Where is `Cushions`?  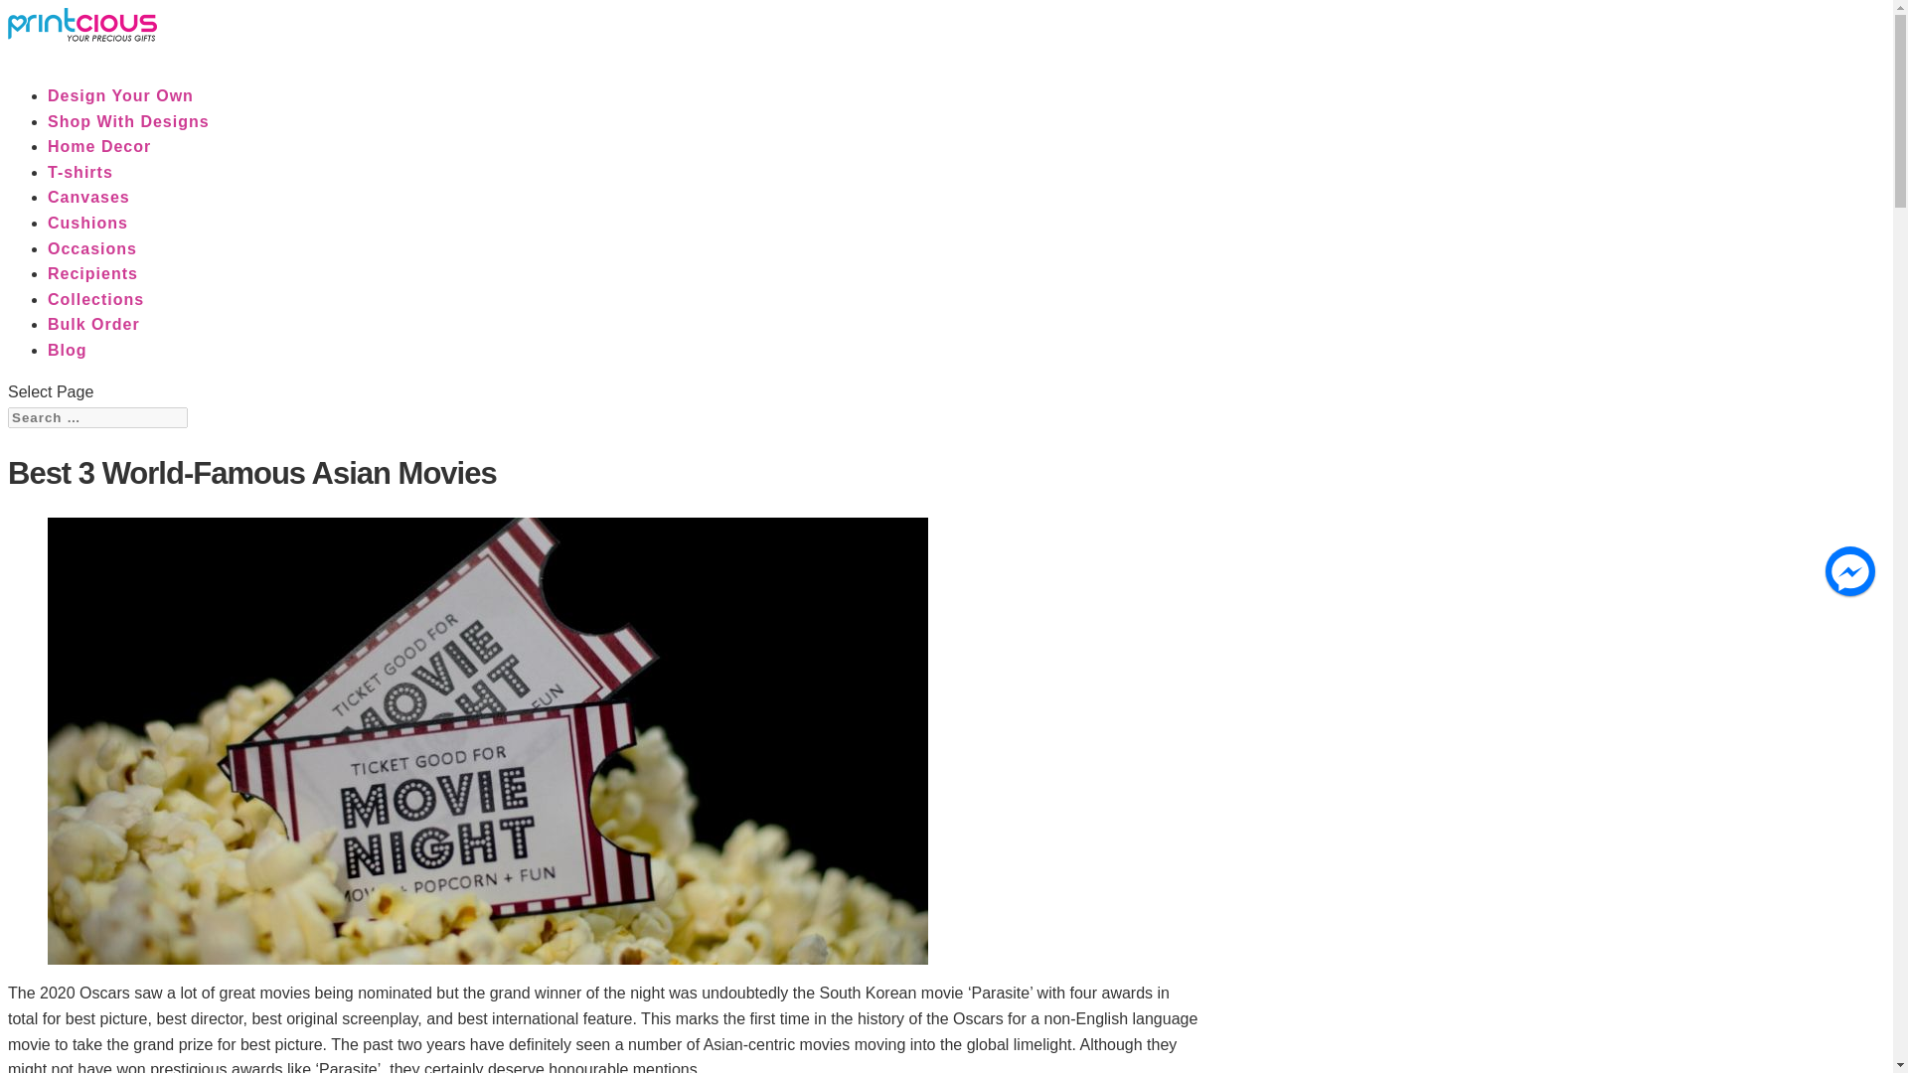
Cushions is located at coordinates (87, 229).